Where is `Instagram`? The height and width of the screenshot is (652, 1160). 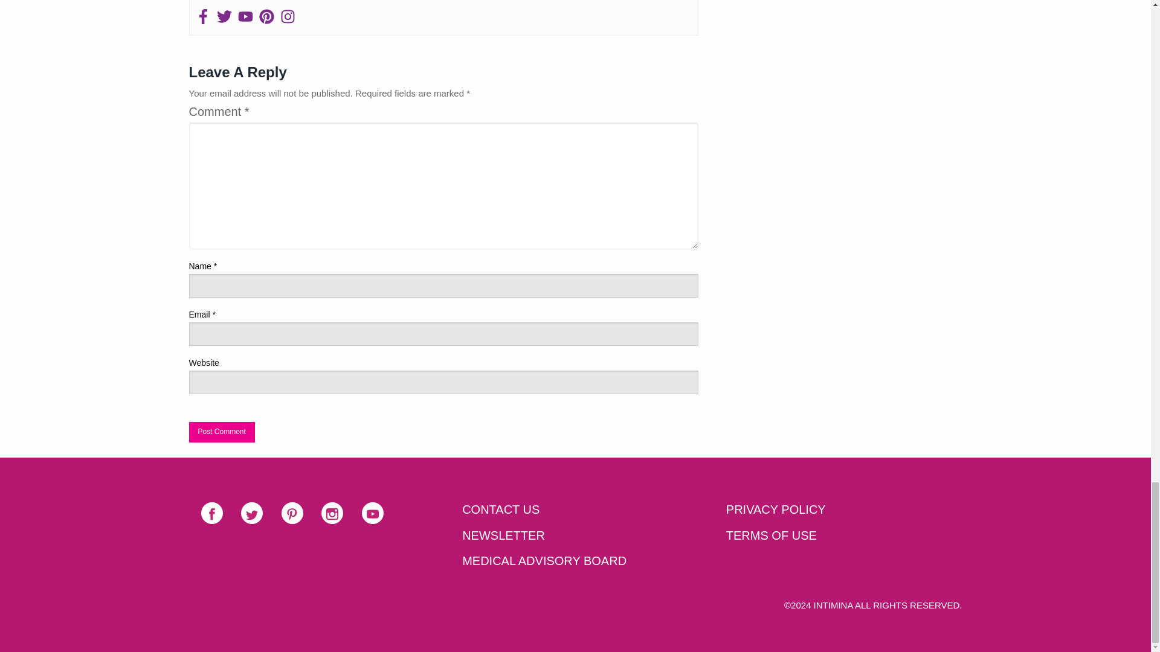 Instagram is located at coordinates (288, 18).